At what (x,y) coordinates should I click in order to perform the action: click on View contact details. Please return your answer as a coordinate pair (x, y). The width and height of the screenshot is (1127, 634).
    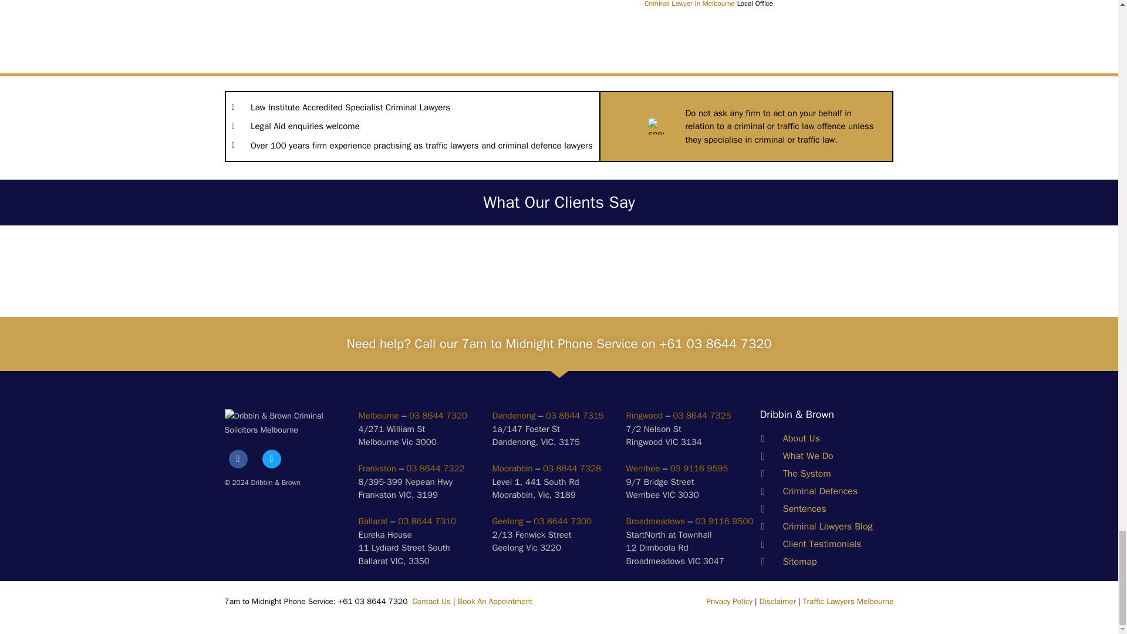
    Looking at the image, I should click on (655, 521).